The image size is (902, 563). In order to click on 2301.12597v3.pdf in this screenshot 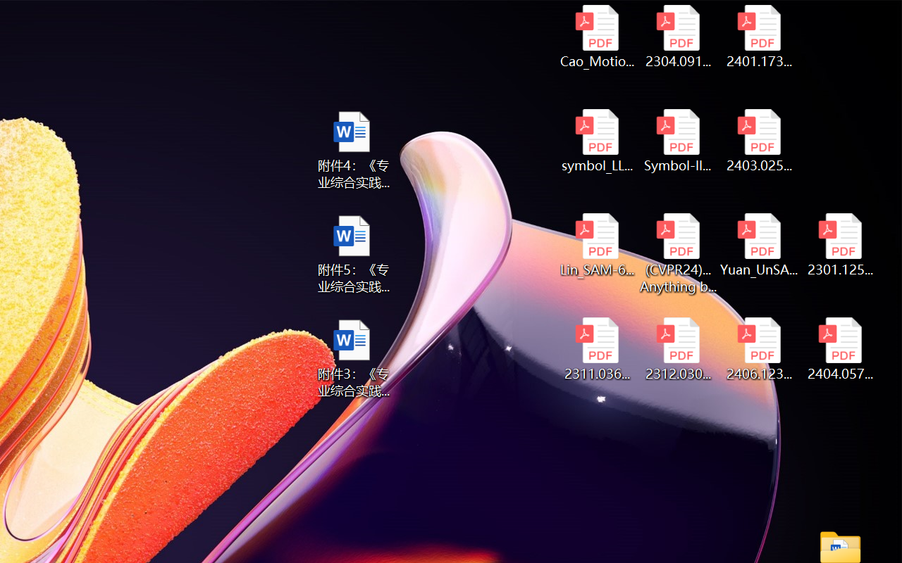, I will do `click(840, 245)`.